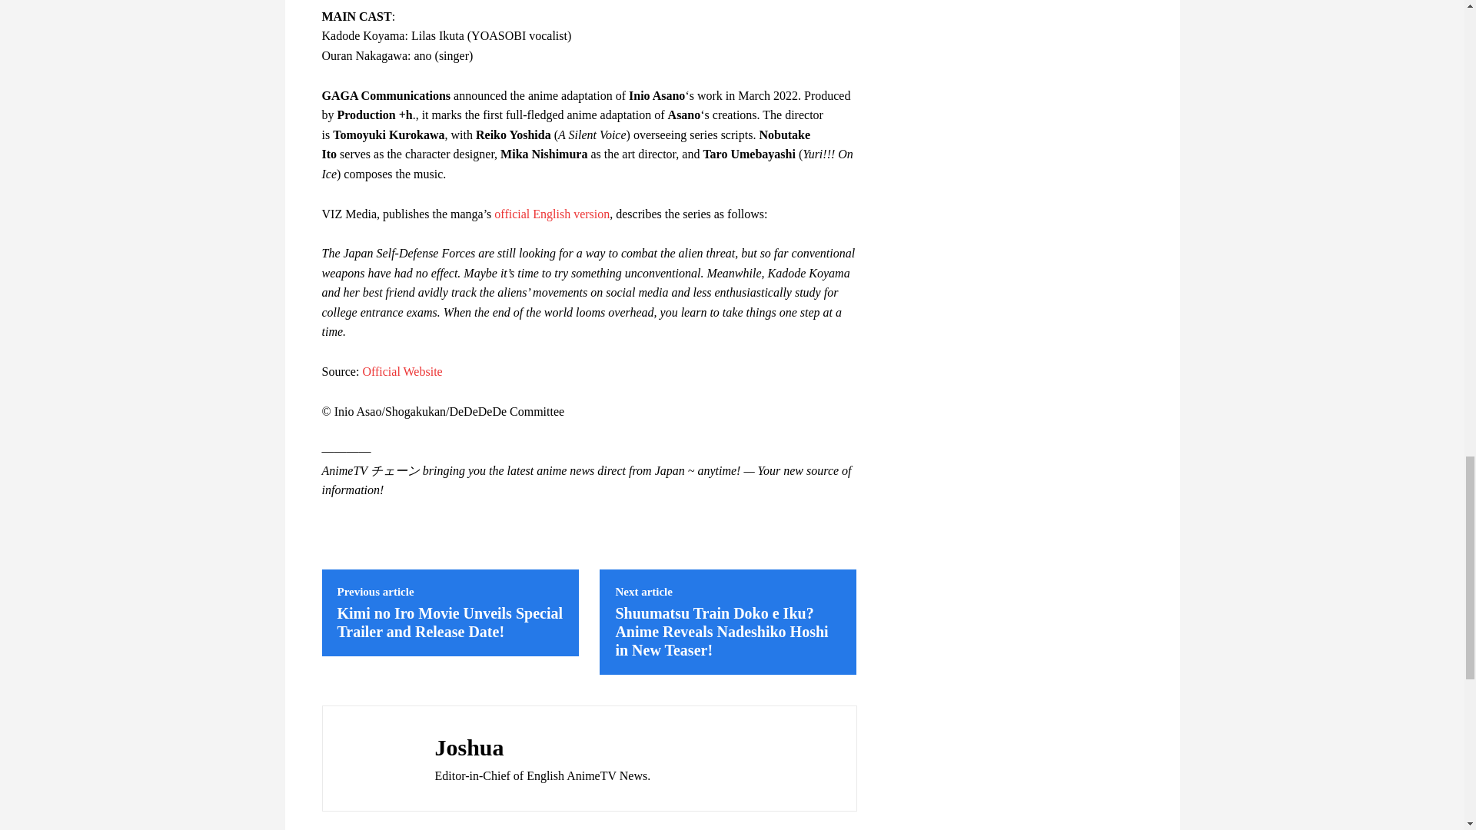 The height and width of the screenshot is (830, 1476). Describe the element at coordinates (552, 214) in the screenshot. I see `official English version` at that location.